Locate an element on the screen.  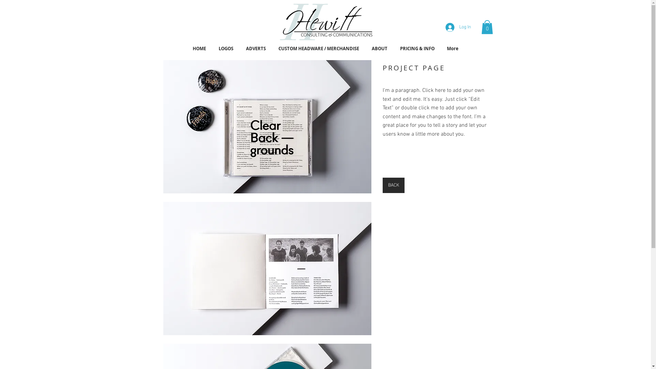
PRICING & INFO is located at coordinates (417, 49).